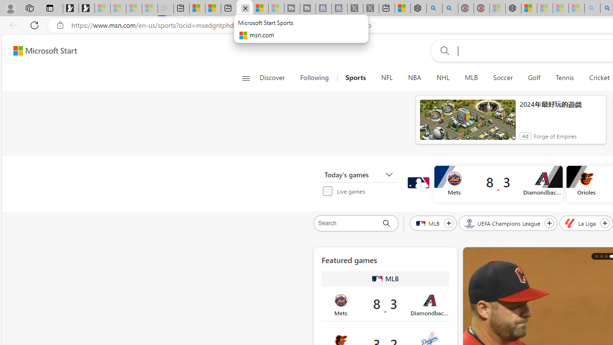 This screenshot has height=345, width=613. I want to click on 49ers place former starting RB on season-ending IR, so click(601, 256).